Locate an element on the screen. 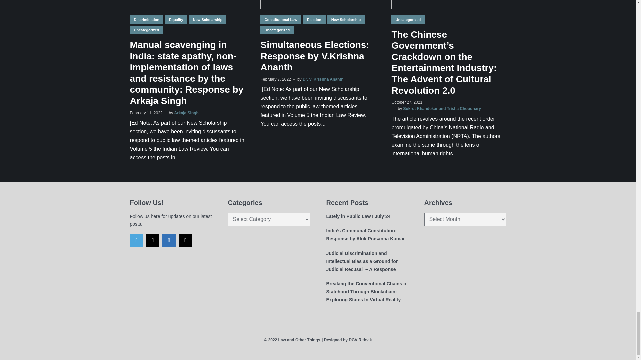 Image resolution: width=641 pixels, height=360 pixels. Mail is located at coordinates (185, 240).